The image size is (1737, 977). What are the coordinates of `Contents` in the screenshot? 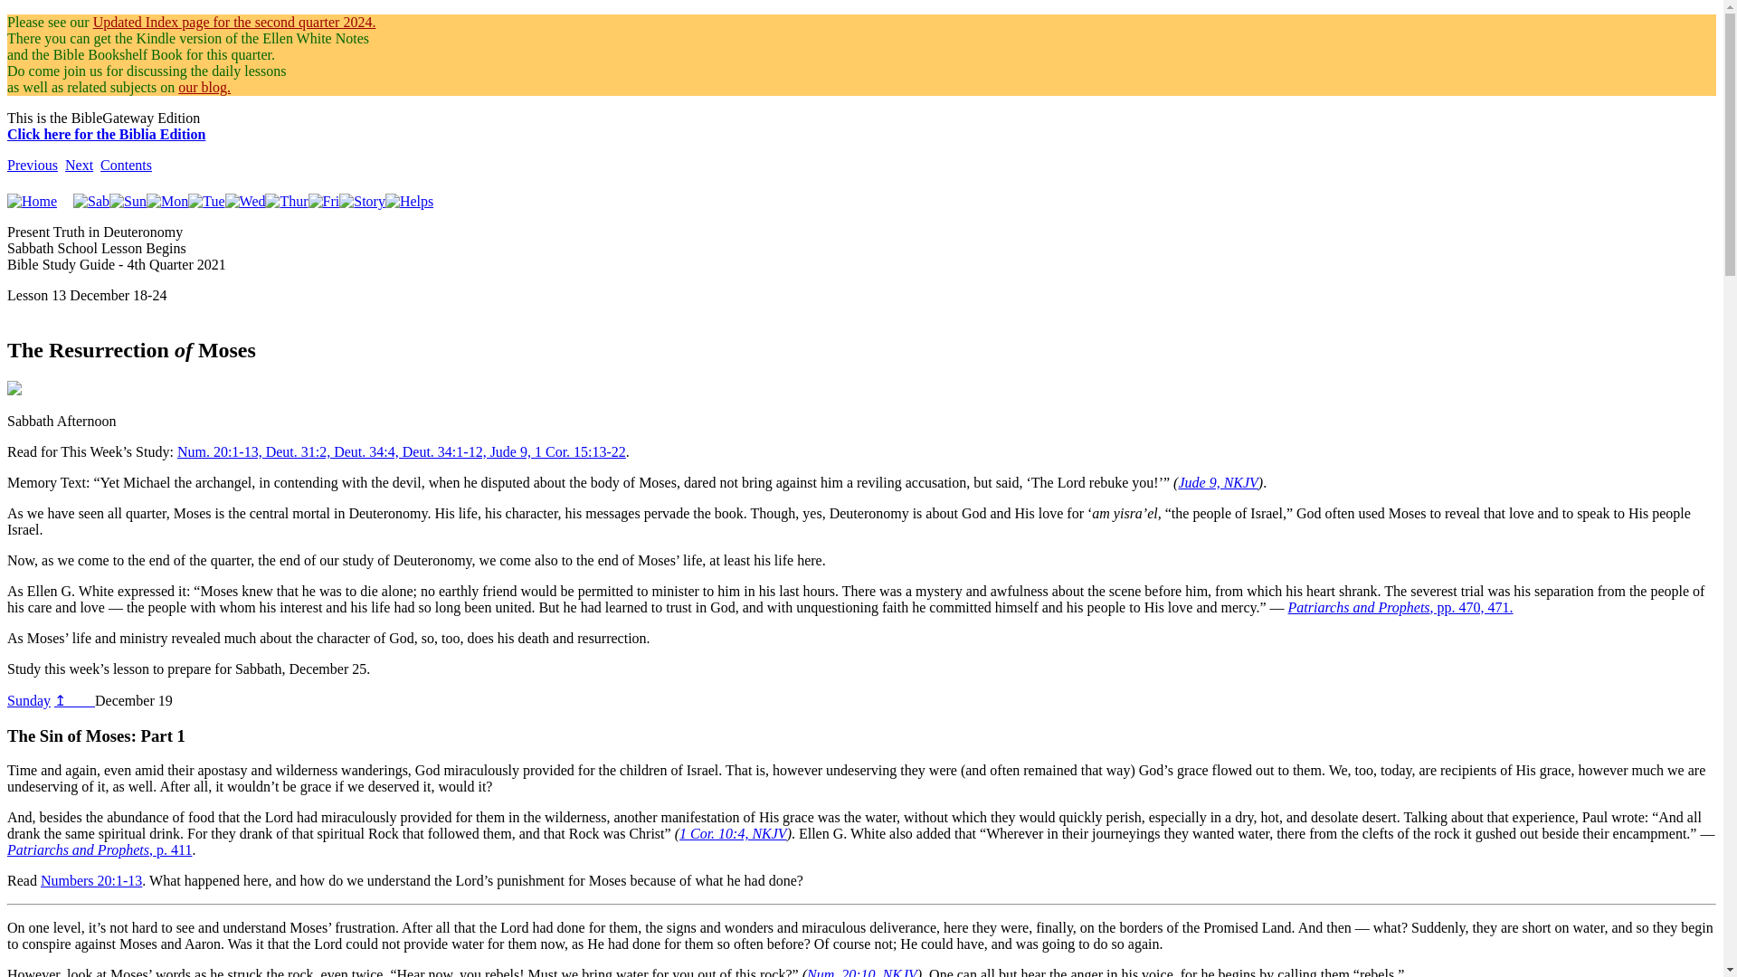 It's located at (127, 165).